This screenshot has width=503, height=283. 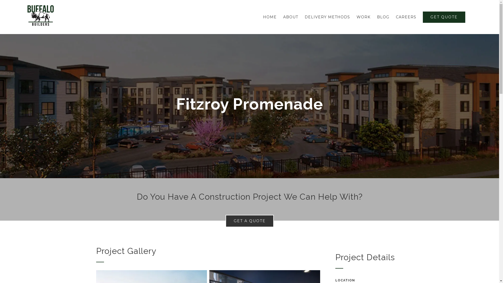 I want to click on BLOG, so click(x=383, y=17).